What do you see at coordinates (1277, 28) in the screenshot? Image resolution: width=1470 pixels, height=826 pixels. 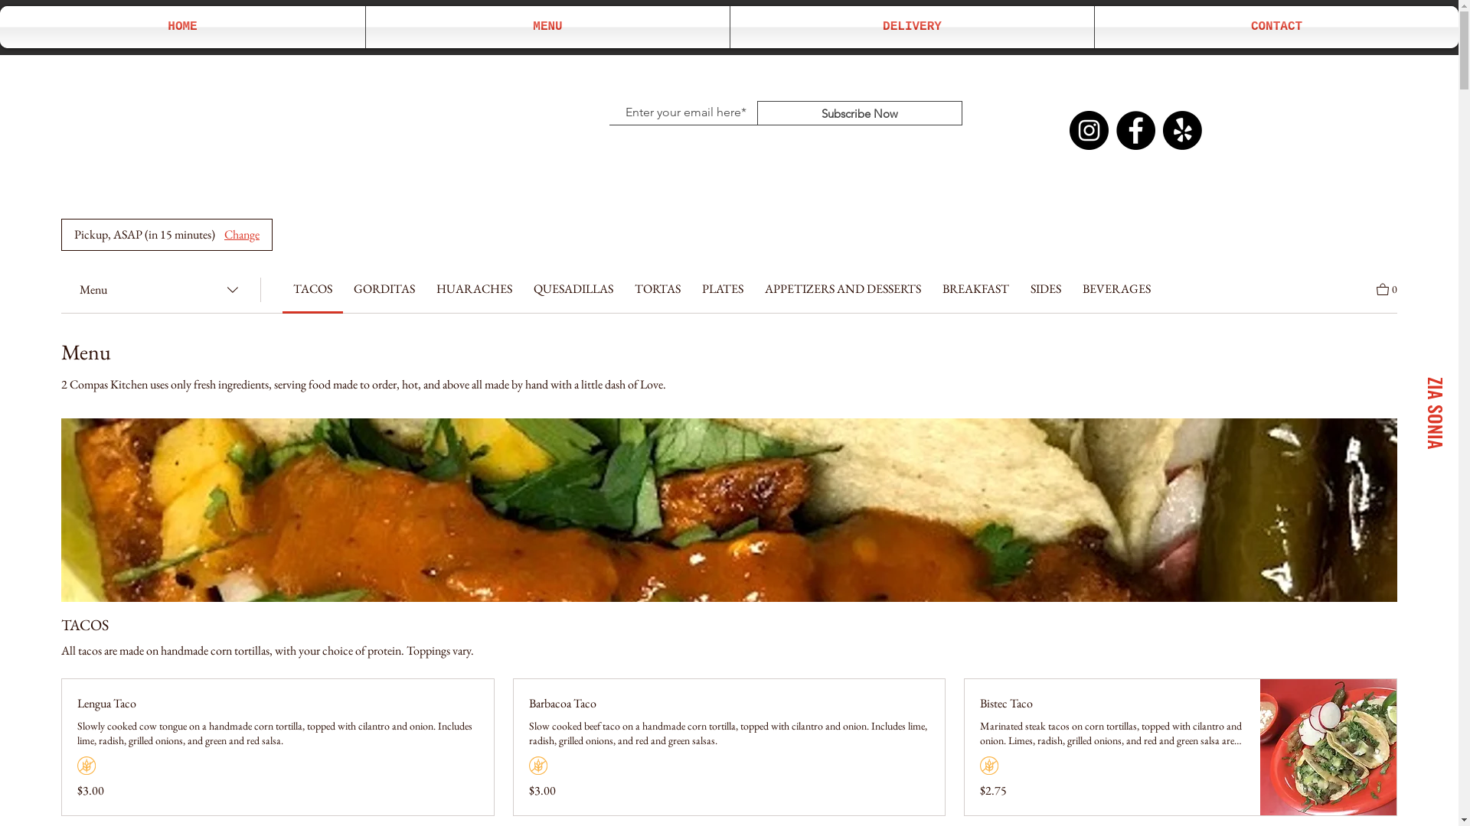 I see `CONTACT` at bounding box center [1277, 28].